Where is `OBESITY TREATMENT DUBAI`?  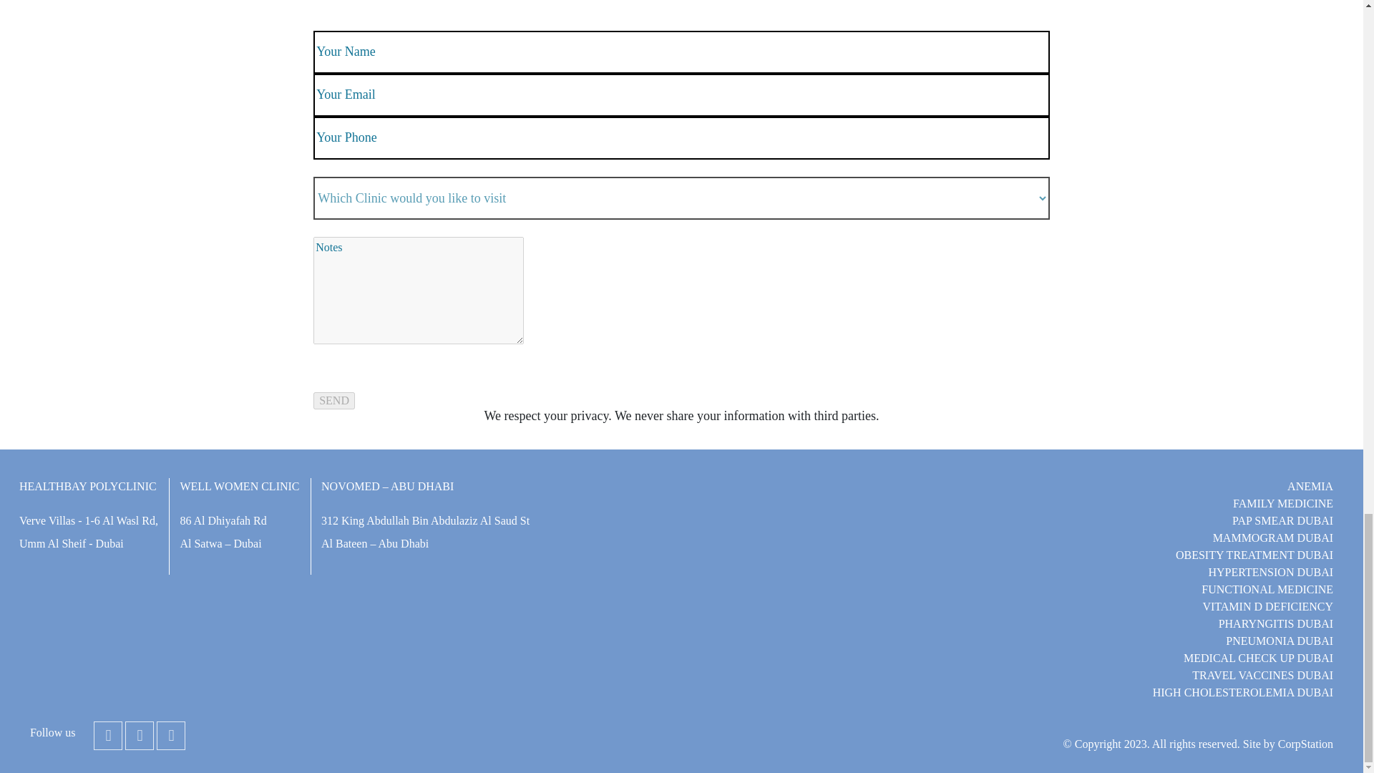 OBESITY TREATMENT DUBAI is located at coordinates (1254, 555).